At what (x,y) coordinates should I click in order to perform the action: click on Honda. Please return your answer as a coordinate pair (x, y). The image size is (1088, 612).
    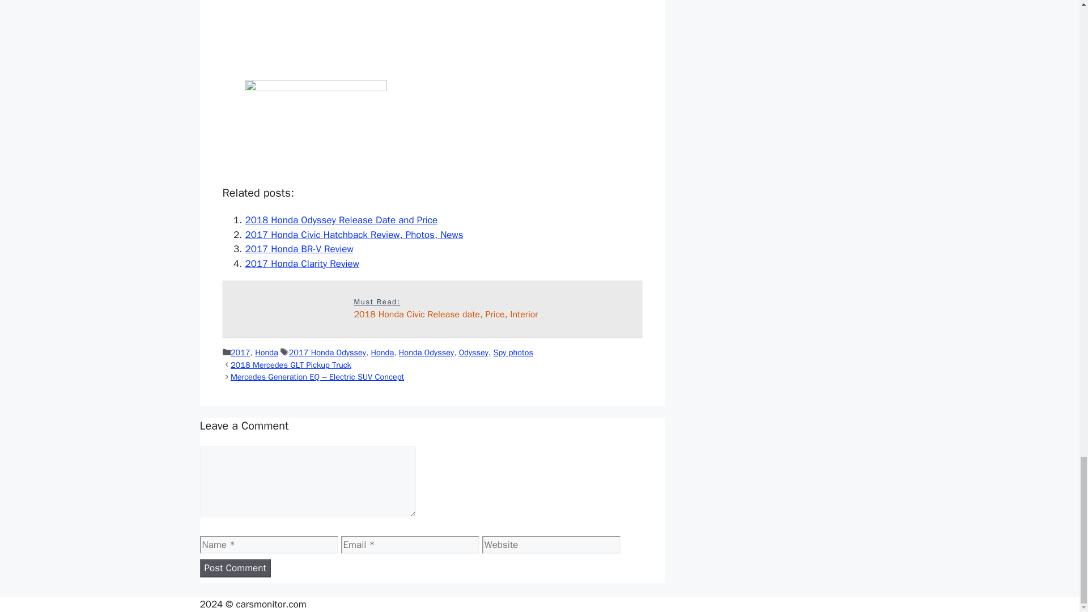
    Looking at the image, I should click on (382, 352).